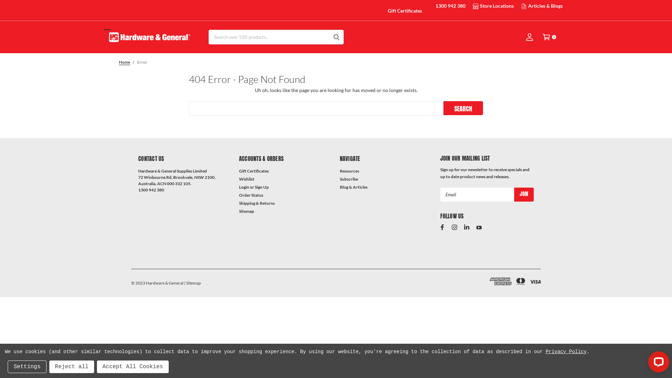 The width and height of the screenshot is (672, 378). Describe the element at coordinates (349, 179) in the screenshot. I see `Subscribe` at that location.